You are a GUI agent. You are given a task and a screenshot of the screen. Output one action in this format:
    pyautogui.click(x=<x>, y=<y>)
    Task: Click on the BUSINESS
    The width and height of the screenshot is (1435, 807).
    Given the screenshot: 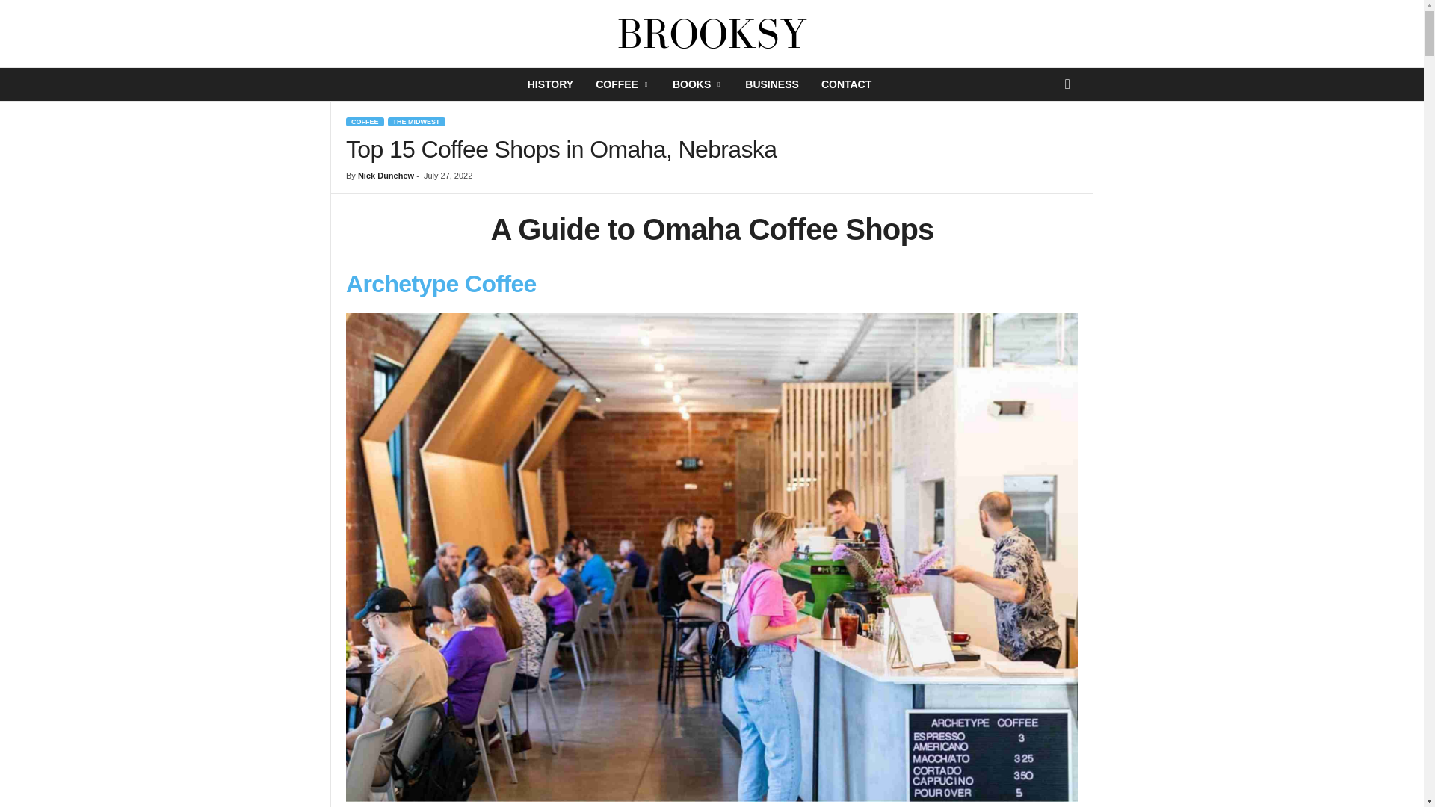 What is the action you would take?
    pyautogui.click(x=771, y=84)
    